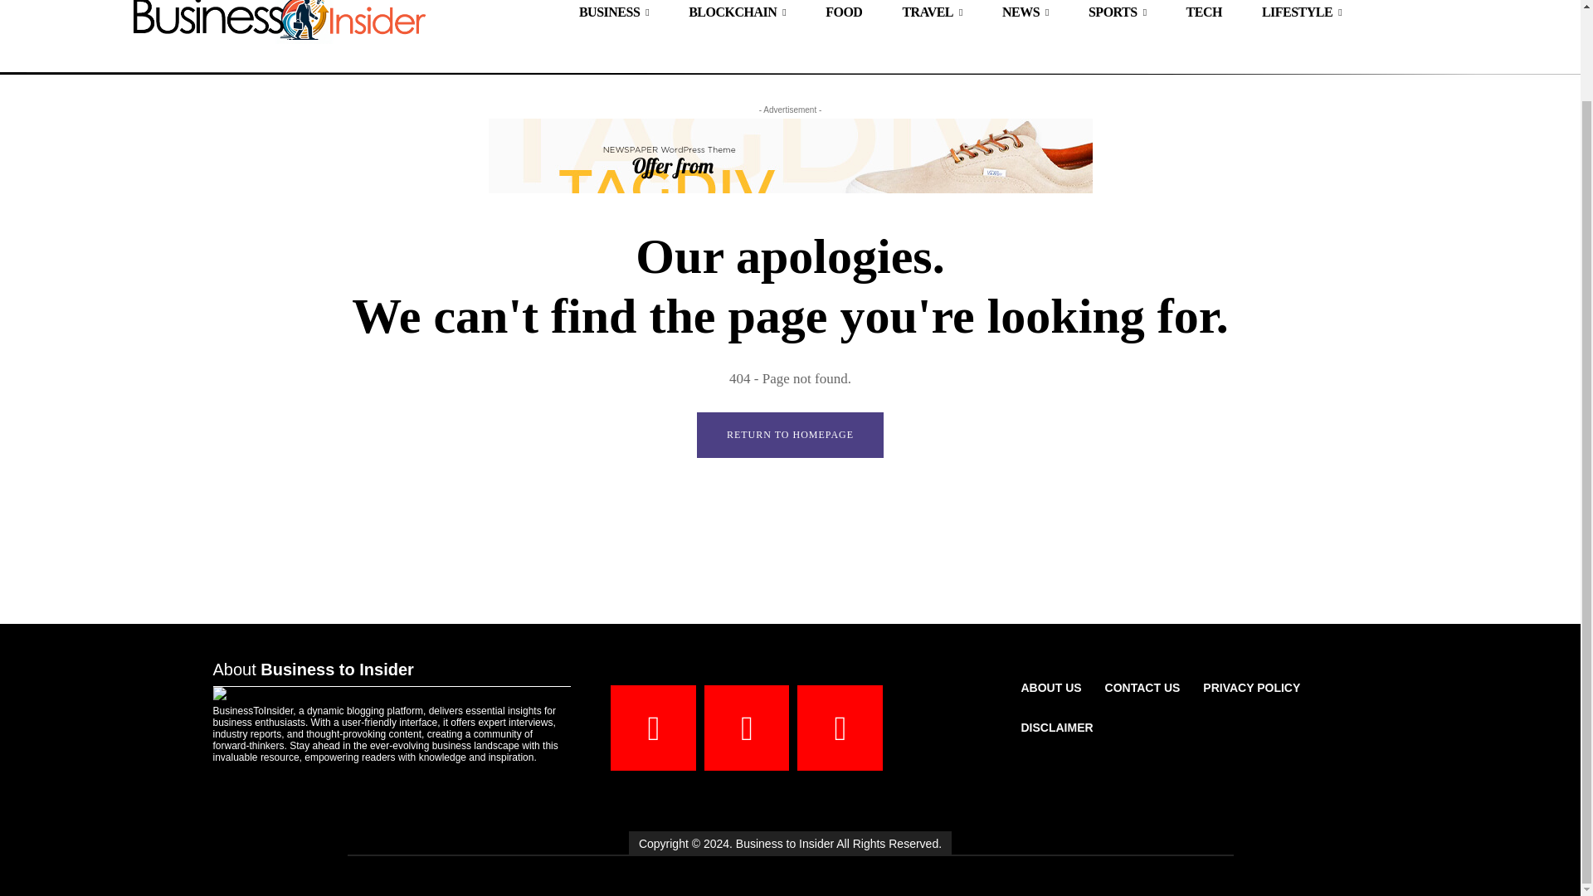 This screenshot has height=896, width=1593. Describe the element at coordinates (844, 17) in the screenshot. I see `FOOD` at that location.